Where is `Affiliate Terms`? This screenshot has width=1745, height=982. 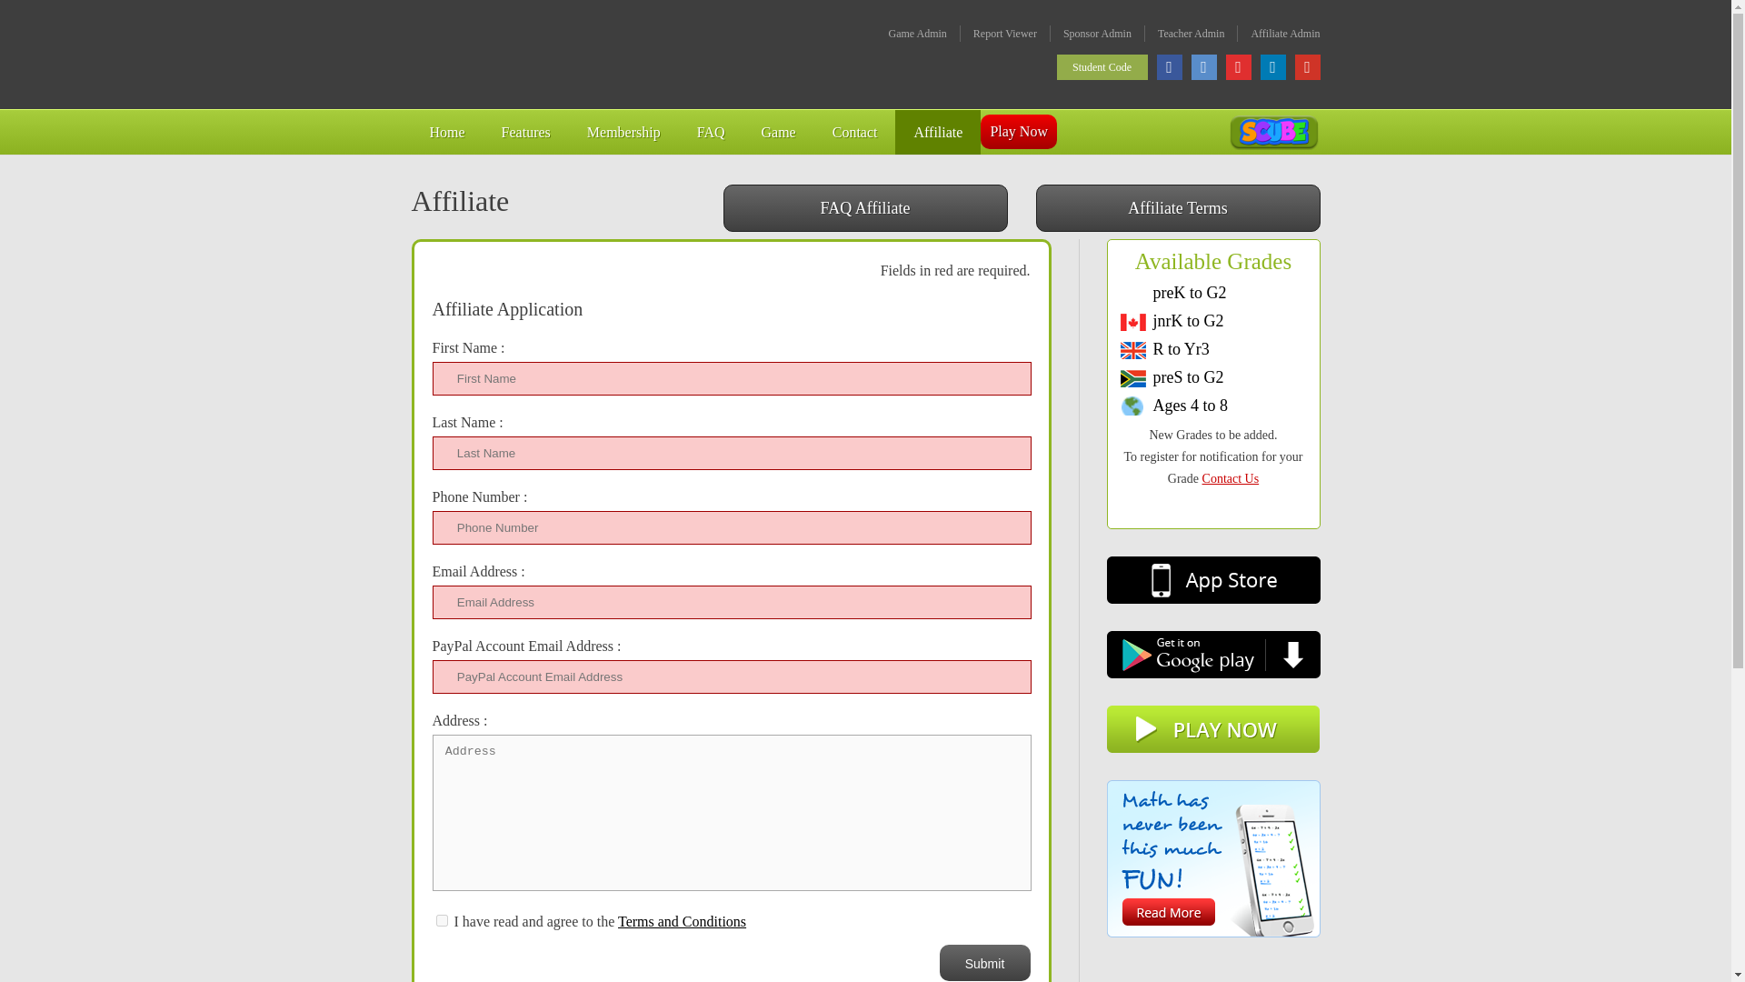 Affiliate Terms is located at coordinates (1178, 207).